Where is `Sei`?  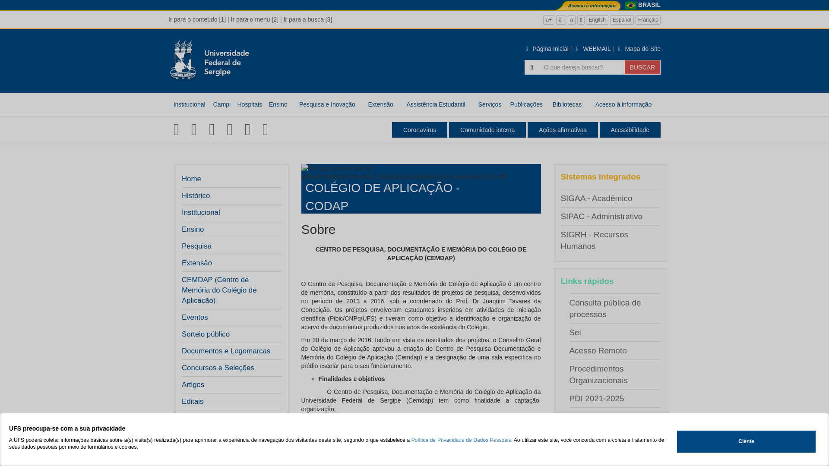
Sei is located at coordinates (575, 332).